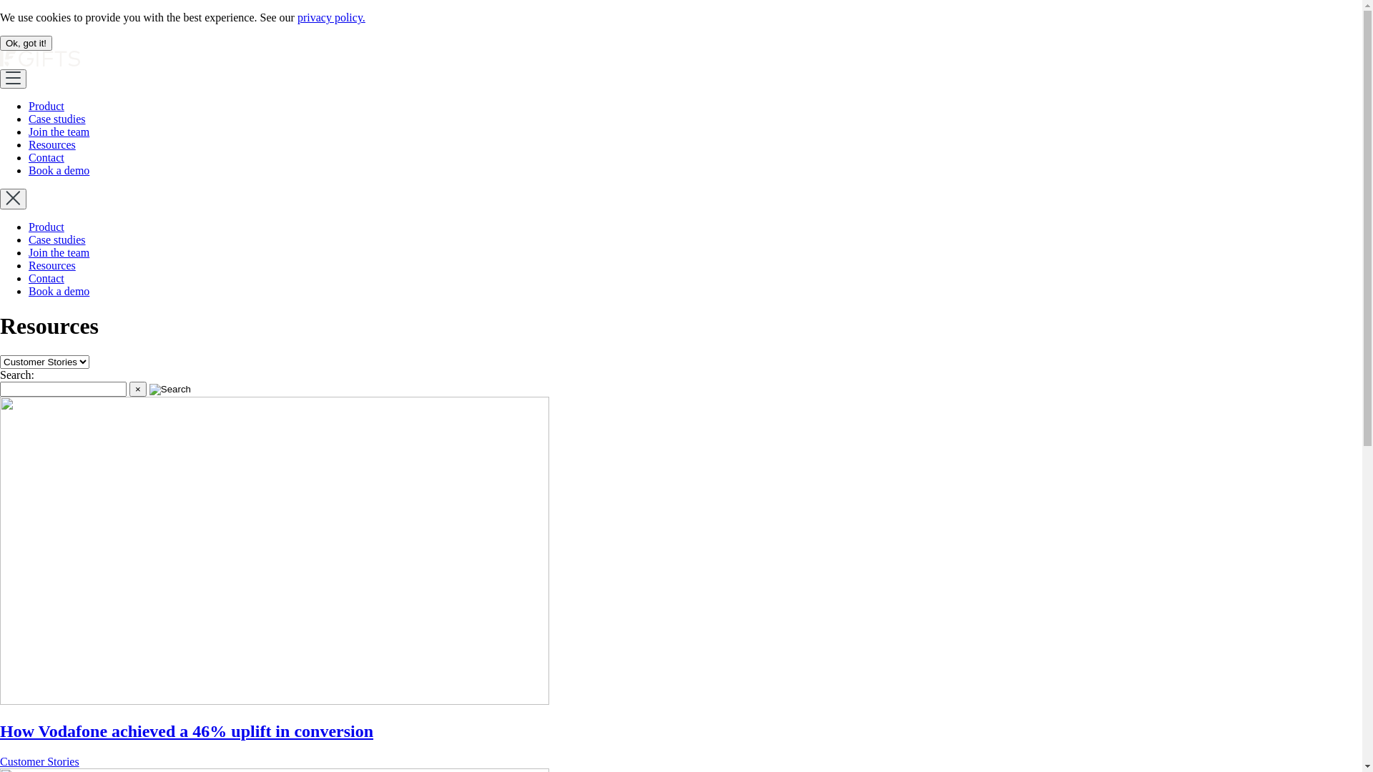  What do you see at coordinates (52, 266) in the screenshot?
I see `Resources` at bounding box center [52, 266].